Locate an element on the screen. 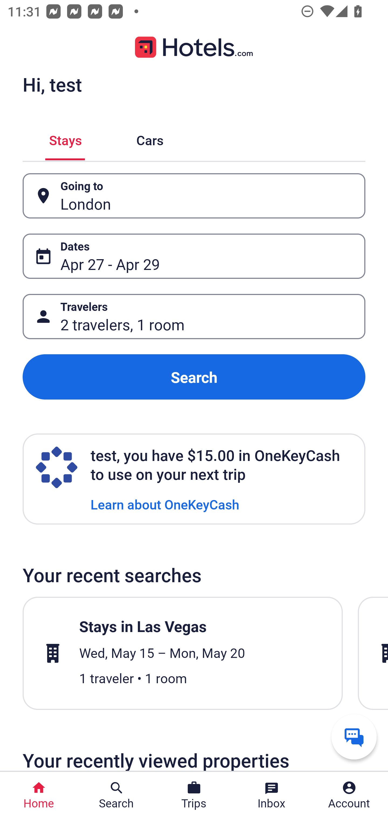 The image size is (388, 819). Hi, test is located at coordinates (52, 84).